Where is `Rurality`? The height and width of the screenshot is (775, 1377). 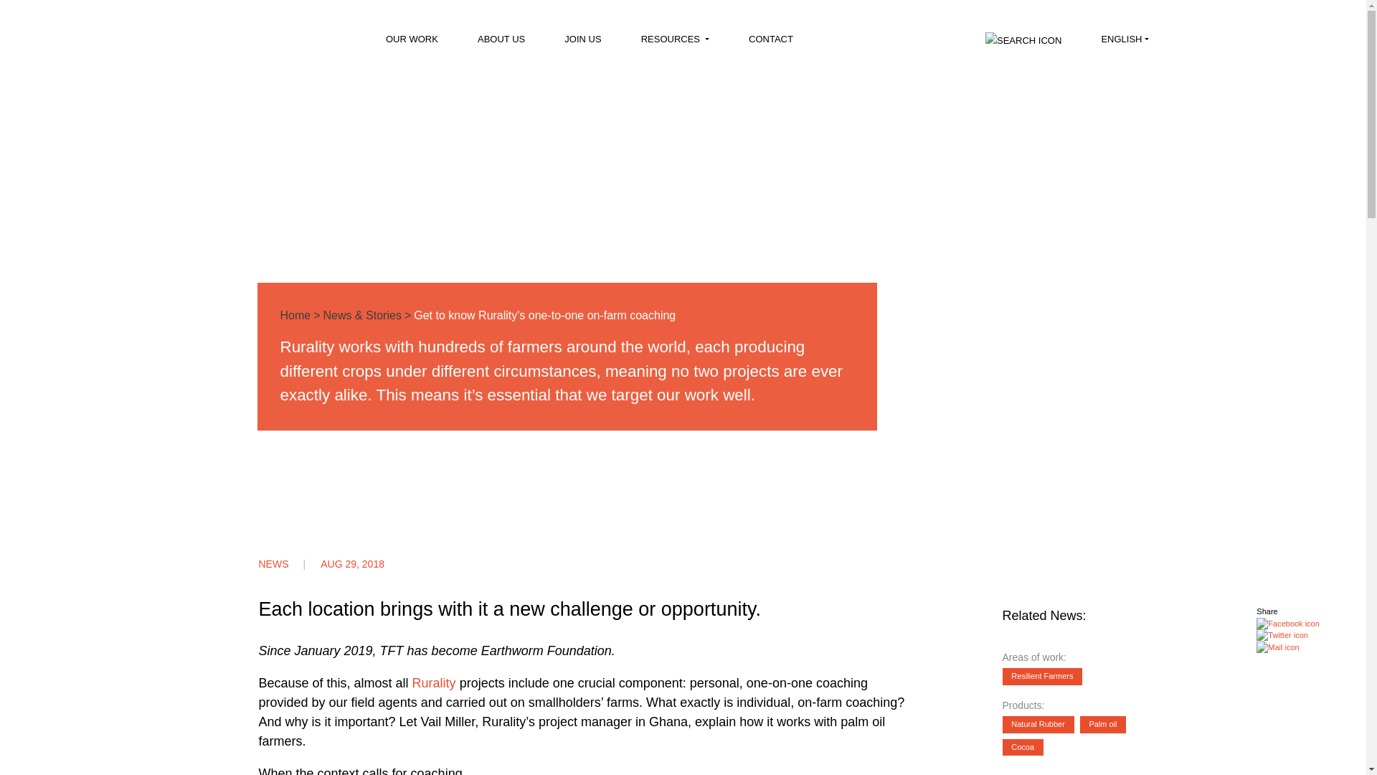
Rurality is located at coordinates (436, 683).